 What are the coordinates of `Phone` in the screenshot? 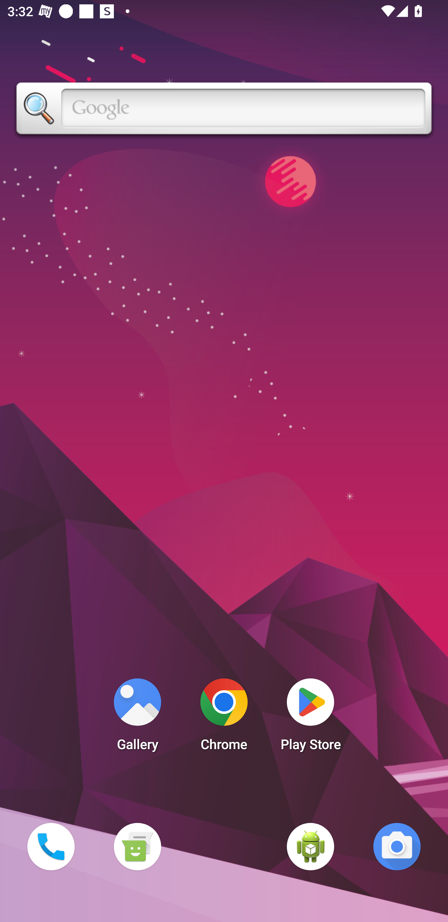 It's located at (51, 846).